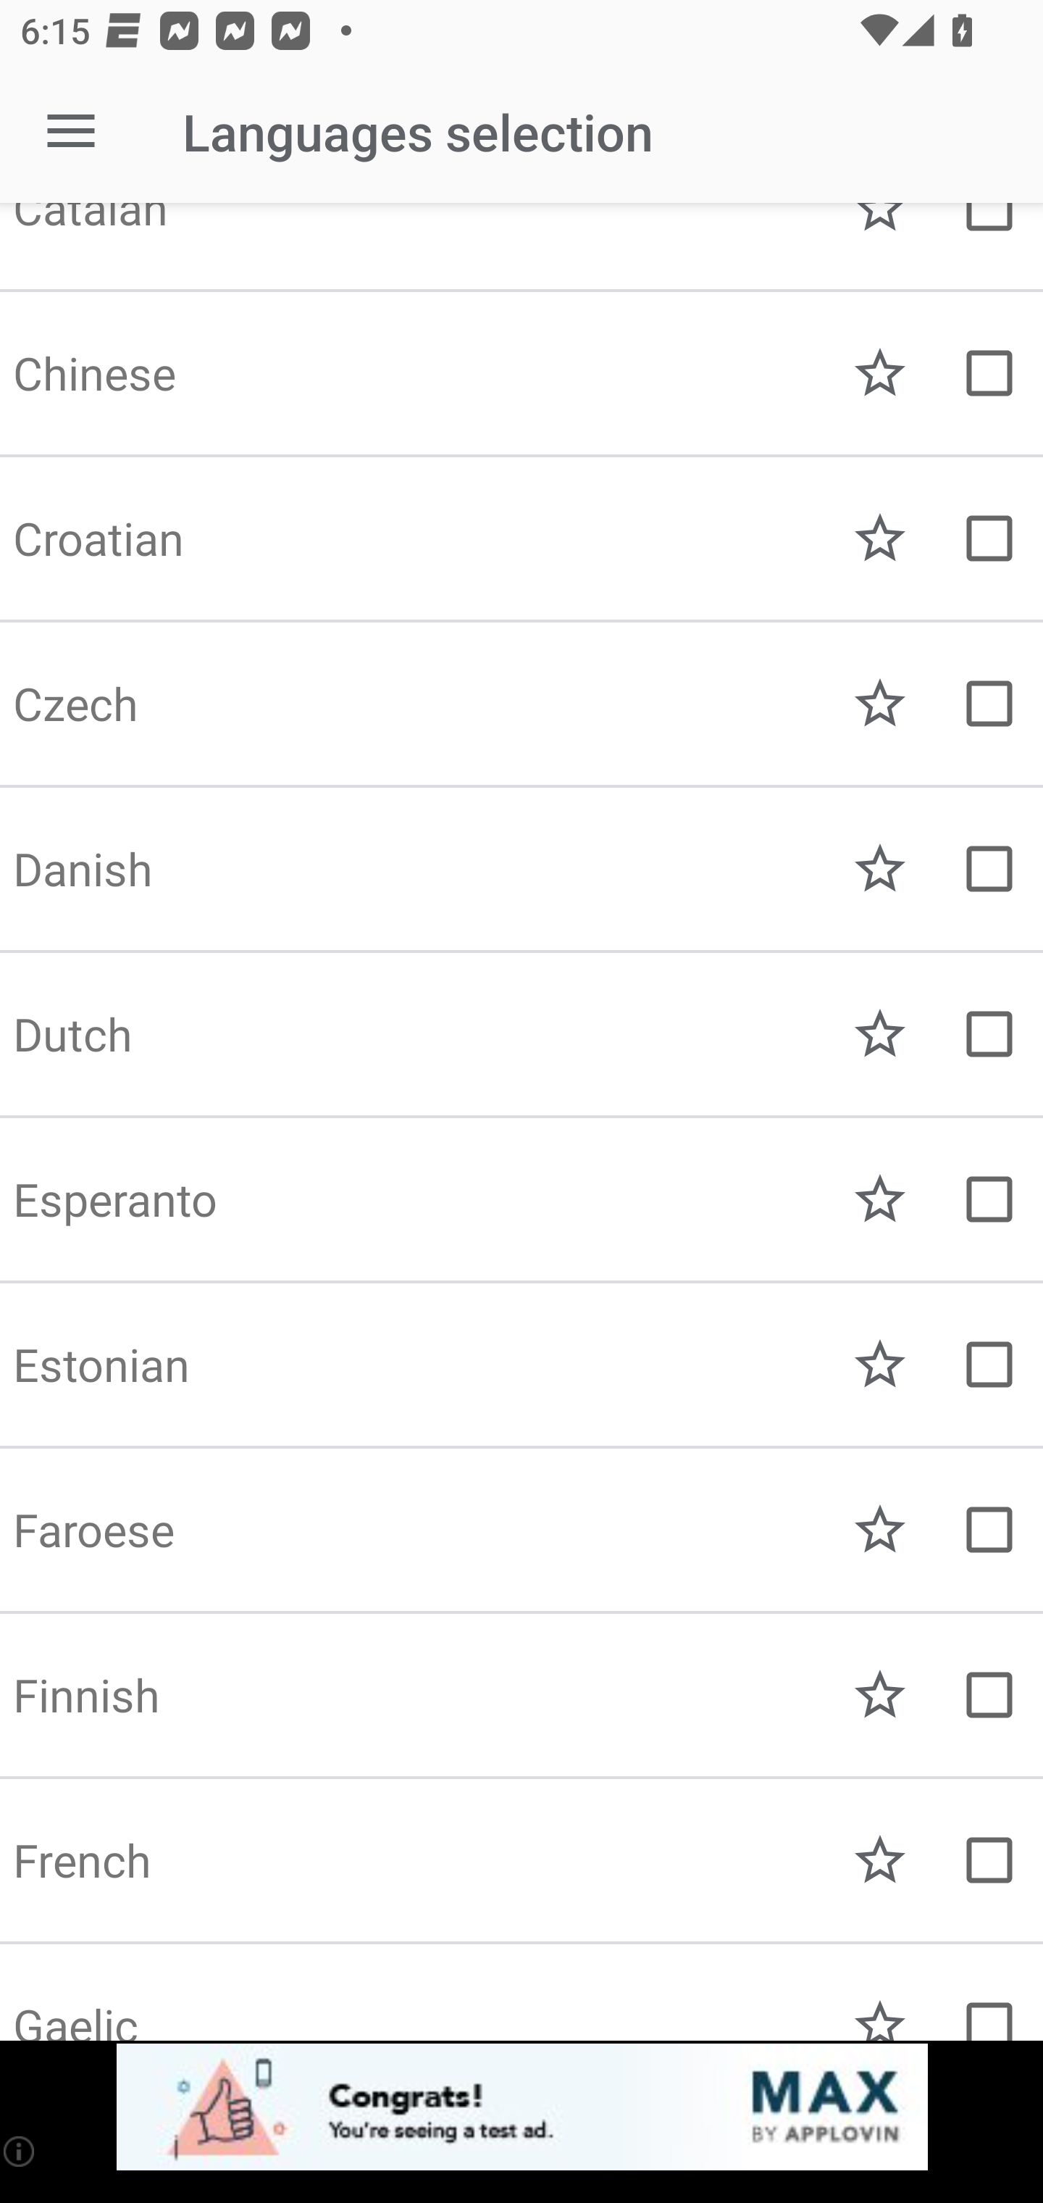  What do you see at coordinates (71, 132) in the screenshot?
I see `Open navigation sidebar` at bounding box center [71, 132].